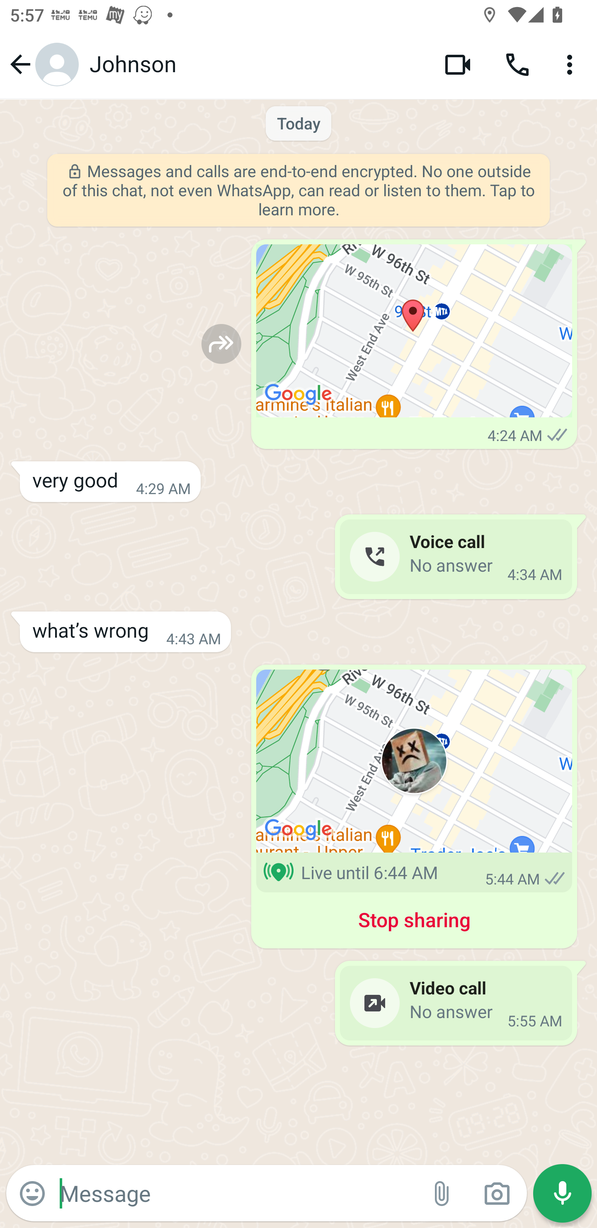 The height and width of the screenshot is (1228, 597). What do you see at coordinates (42, 64) in the screenshot?
I see `Navigate up` at bounding box center [42, 64].